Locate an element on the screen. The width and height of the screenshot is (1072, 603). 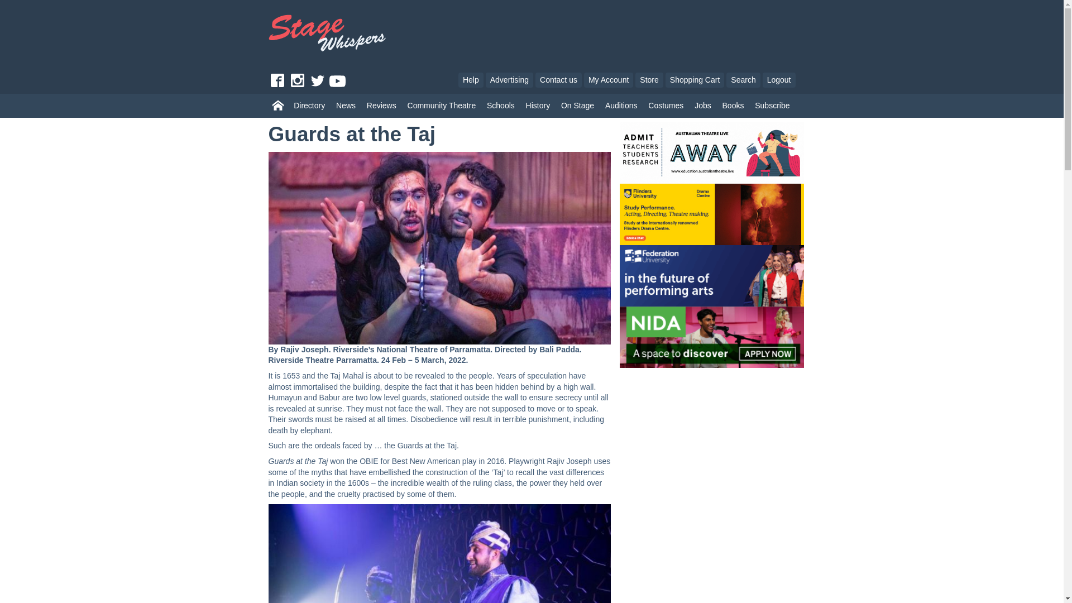
Shopping Cart is located at coordinates (695, 80).